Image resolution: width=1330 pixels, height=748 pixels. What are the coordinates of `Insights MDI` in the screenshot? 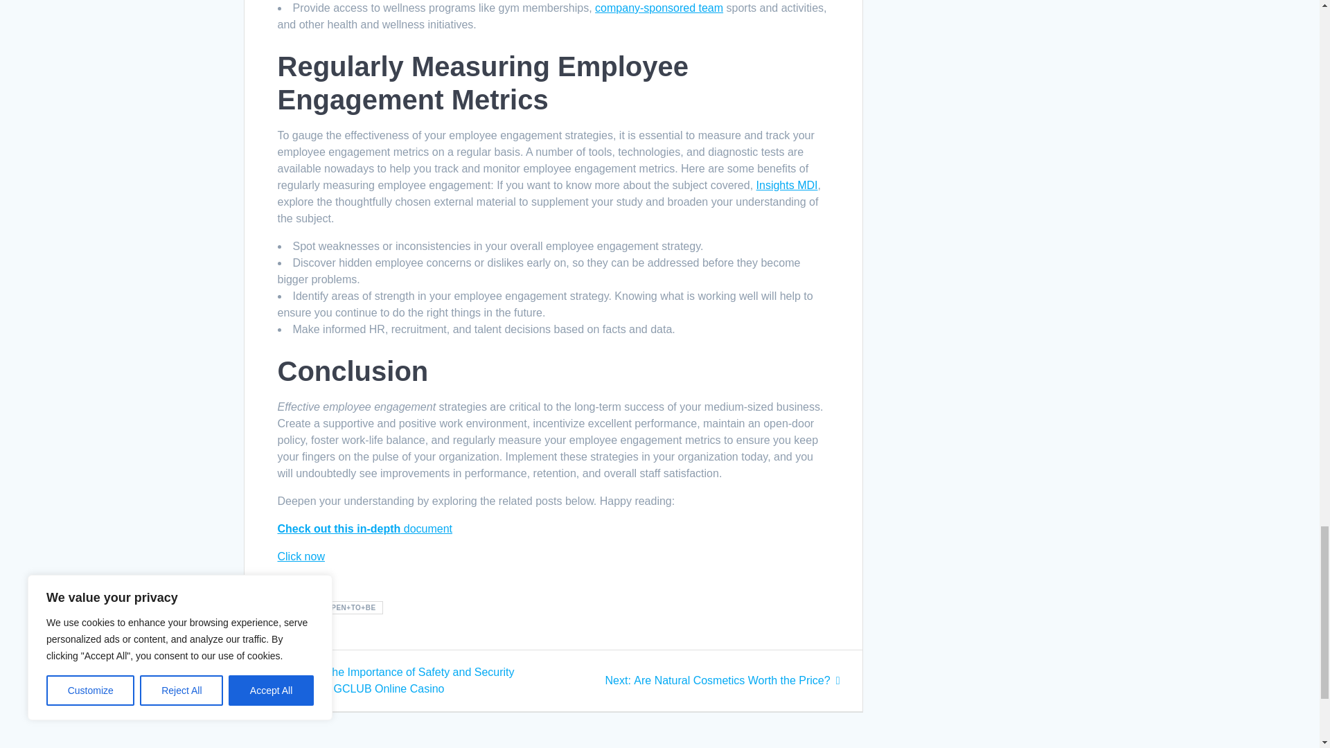 It's located at (722, 680).